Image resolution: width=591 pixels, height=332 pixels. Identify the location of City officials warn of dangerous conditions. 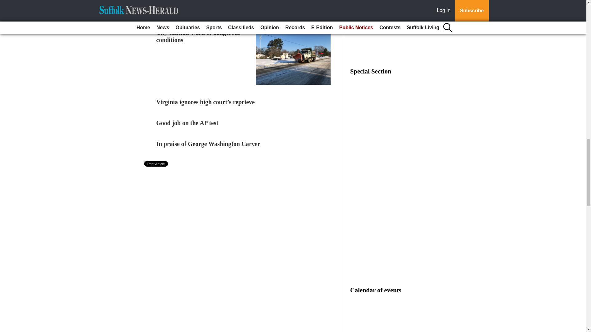
(198, 36).